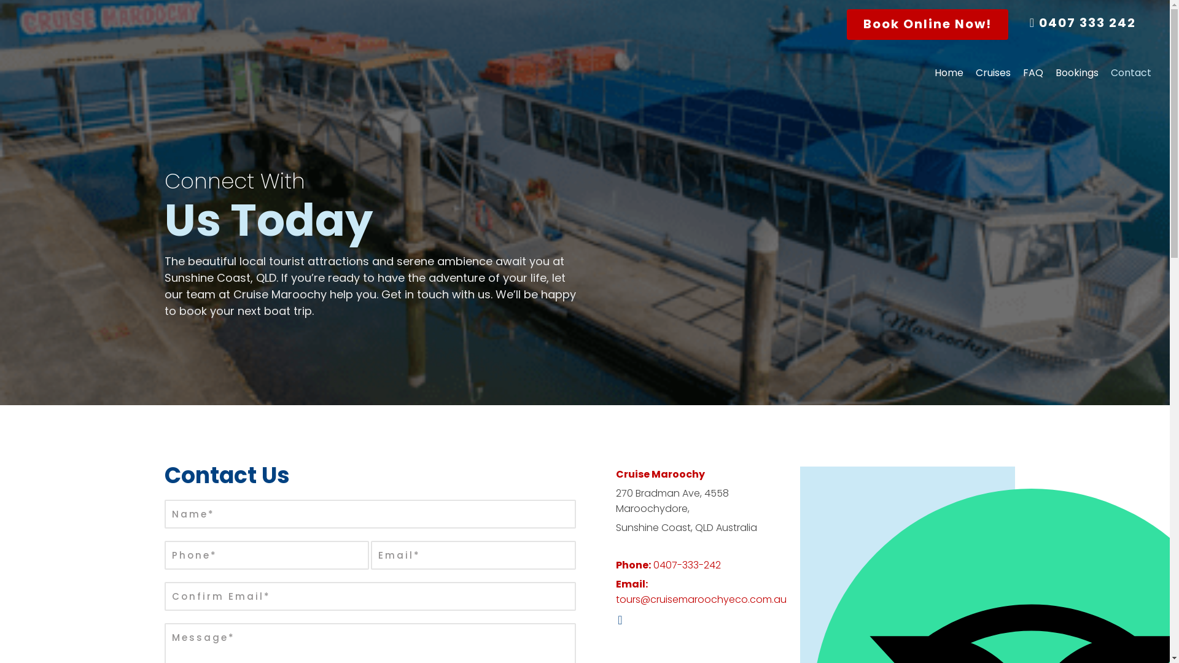  Describe the element at coordinates (1083, 23) in the screenshot. I see `0407 333 242` at that location.